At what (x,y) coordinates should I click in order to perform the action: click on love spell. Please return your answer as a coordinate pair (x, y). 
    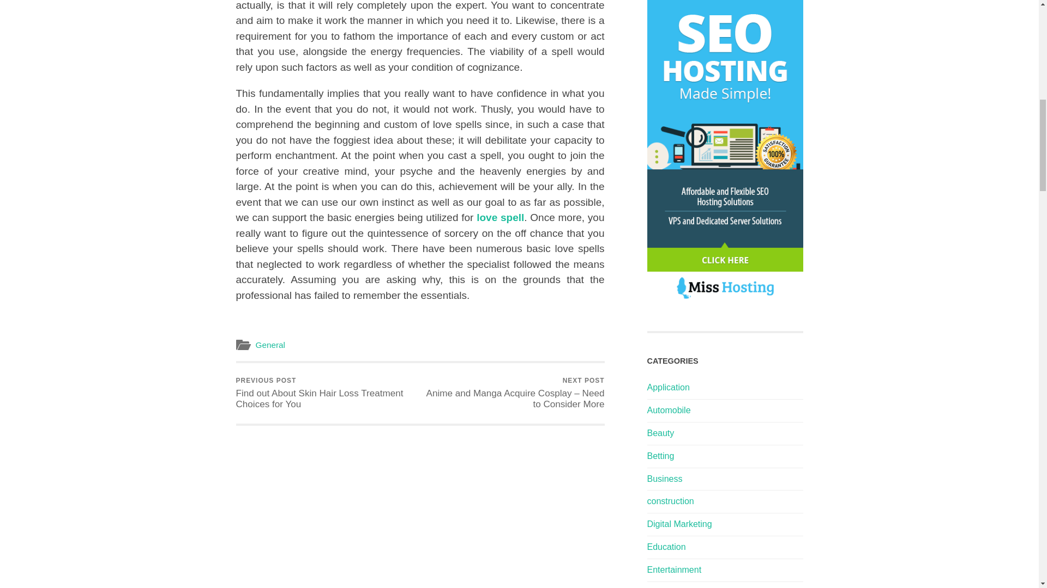
    Looking at the image, I should click on (500, 217).